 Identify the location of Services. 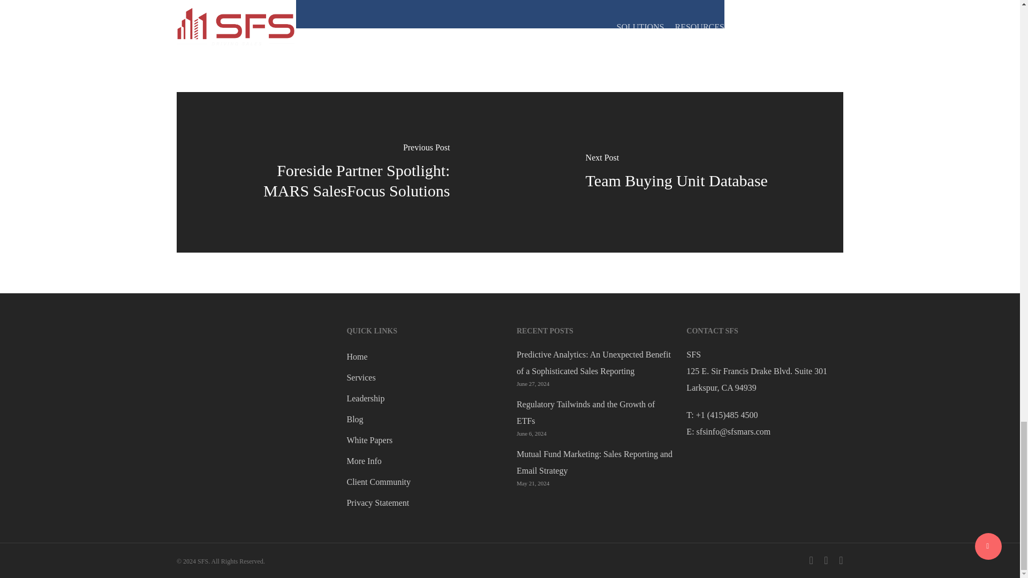
(425, 378).